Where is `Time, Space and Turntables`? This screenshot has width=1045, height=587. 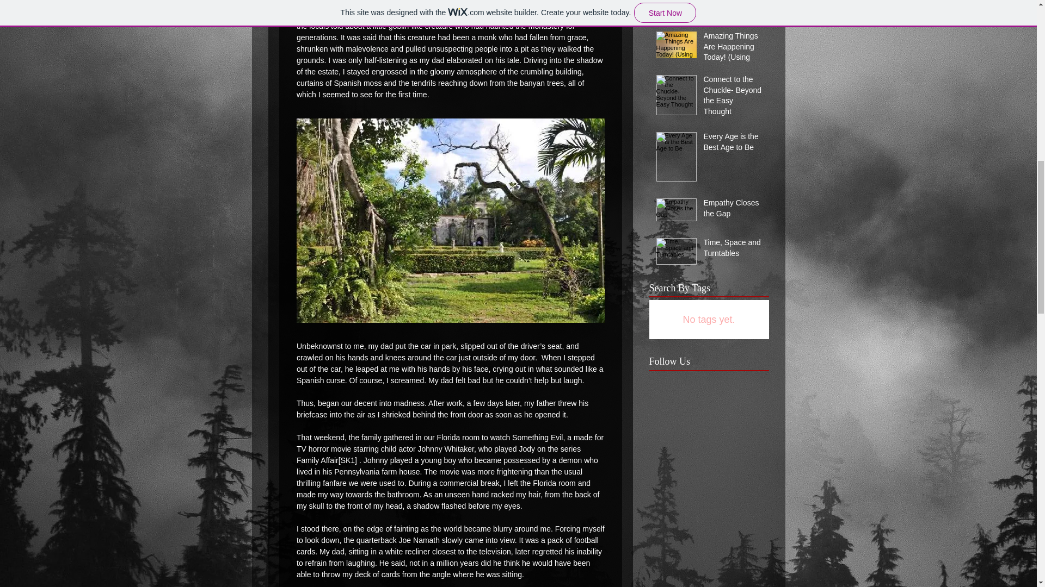 Time, Space and Turntables is located at coordinates (733, 250).